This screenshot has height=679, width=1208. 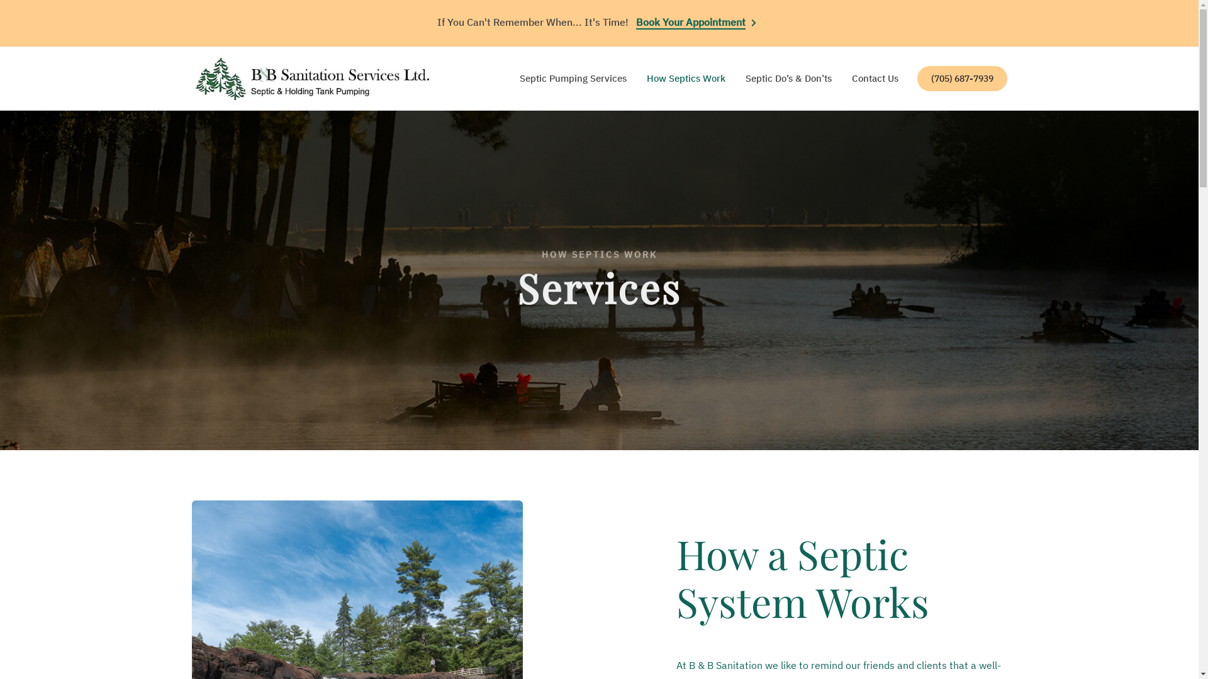 What do you see at coordinates (963, 79) in the screenshot?
I see `(705) 687-7939` at bounding box center [963, 79].